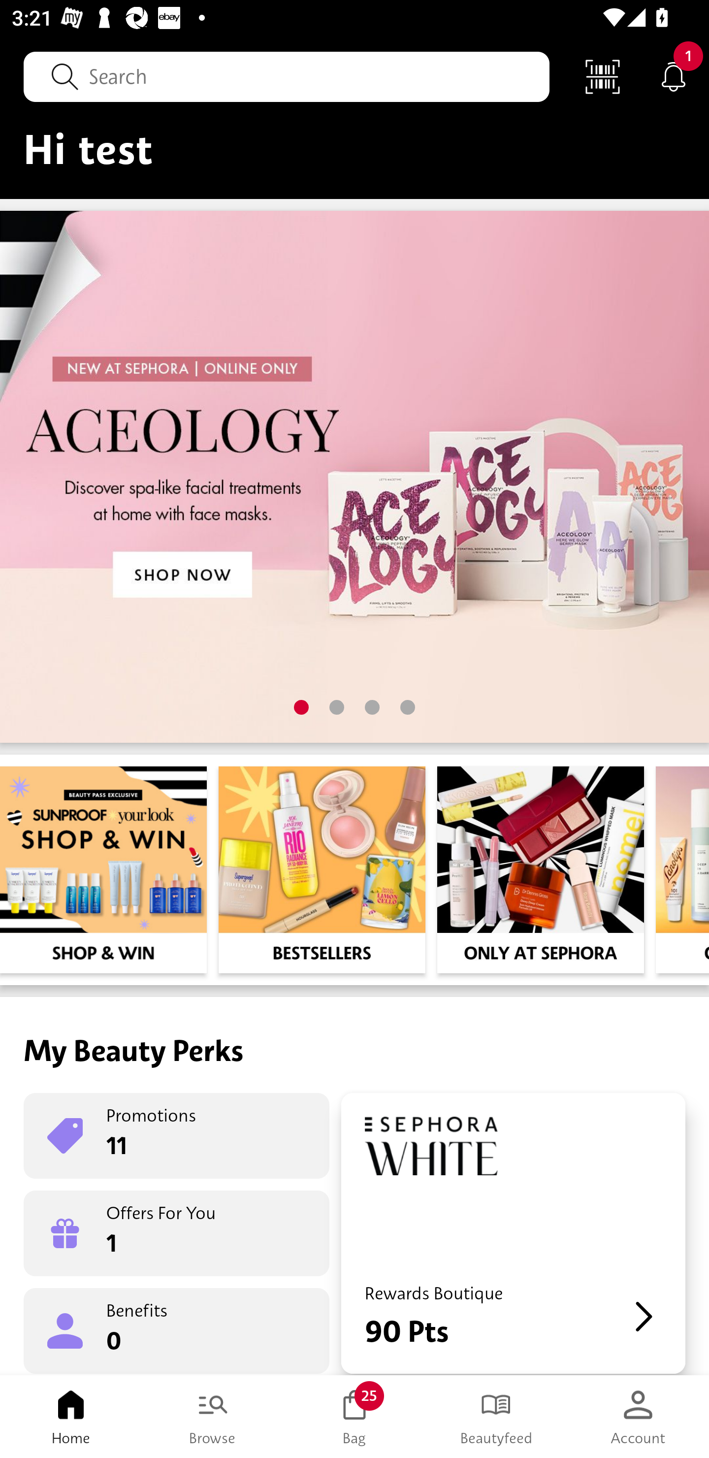 The height and width of the screenshot is (1458, 709). Describe the element at coordinates (176, 1330) in the screenshot. I see `Benefits 0` at that location.